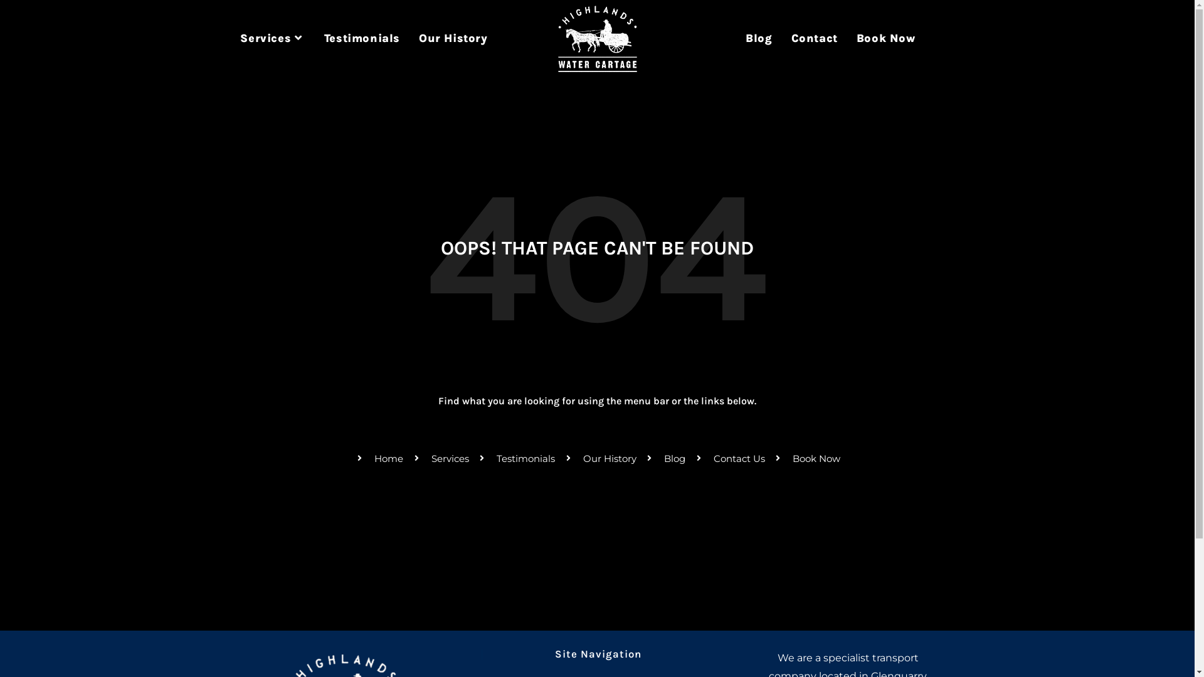 The image size is (1204, 677). Describe the element at coordinates (886, 38) in the screenshot. I see `Book Now` at that location.